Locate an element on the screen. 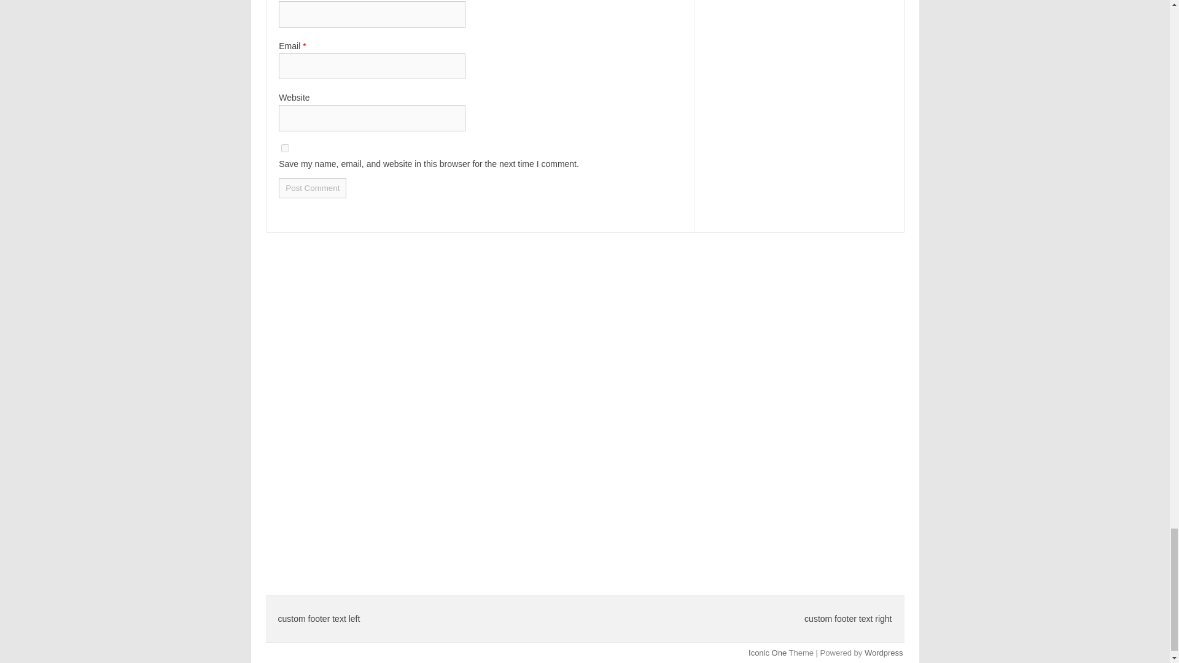 This screenshot has width=1179, height=663. Wordpress is located at coordinates (883, 653).